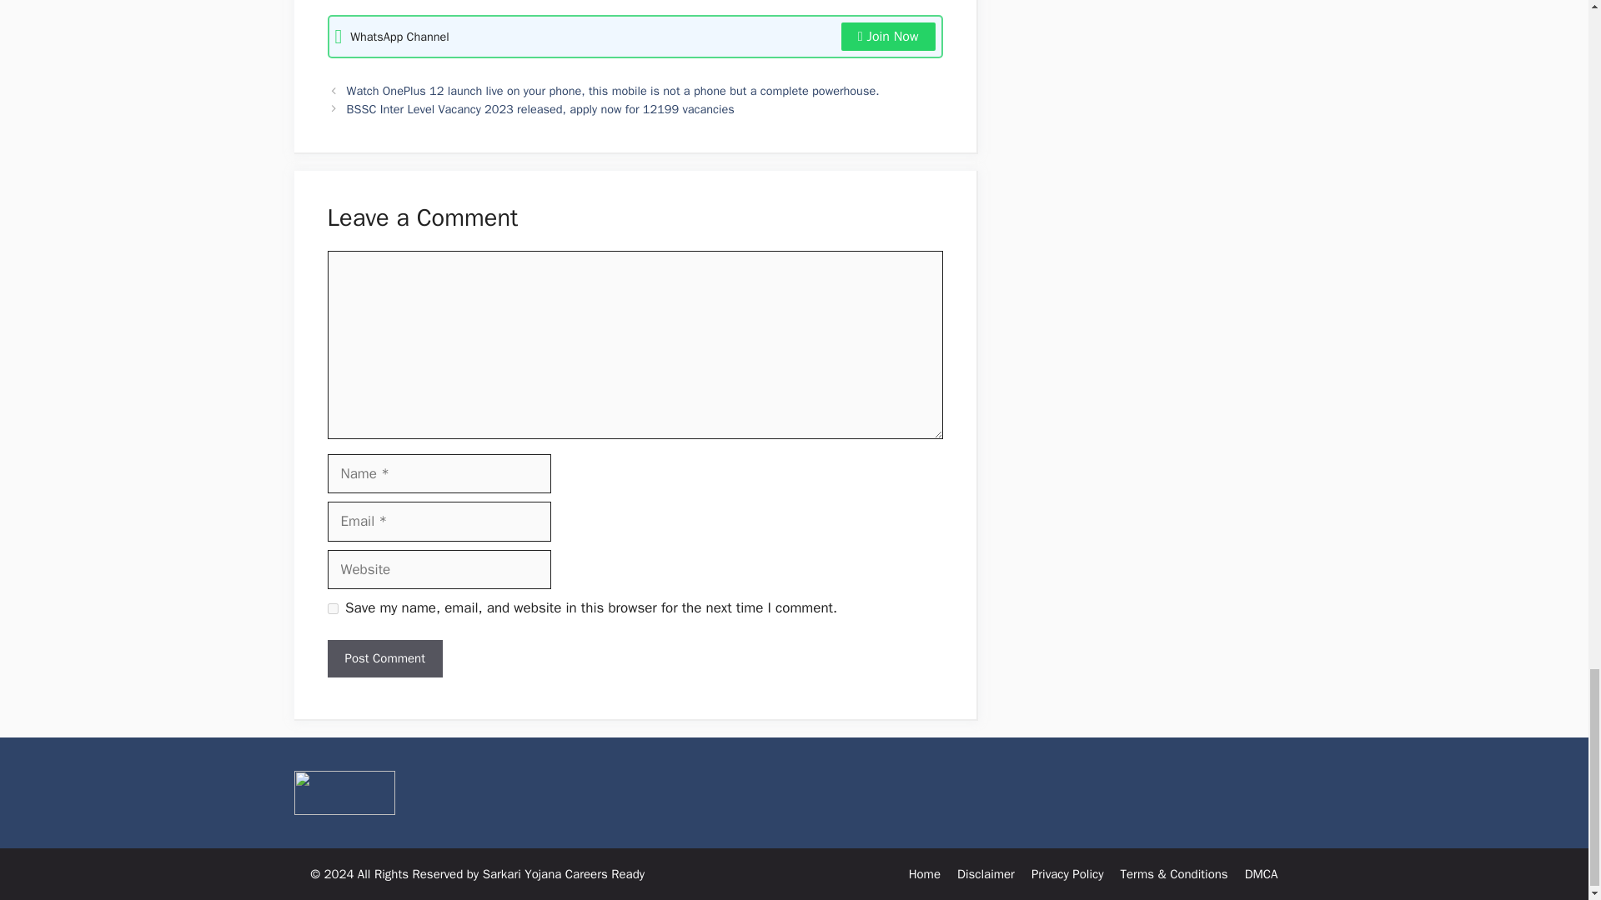  Describe the element at coordinates (1067, 874) in the screenshot. I see `Privacy Policy` at that location.